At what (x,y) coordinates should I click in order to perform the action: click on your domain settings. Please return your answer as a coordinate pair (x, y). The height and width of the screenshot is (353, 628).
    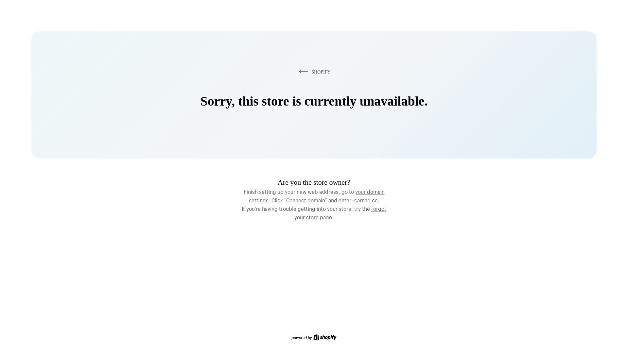
    Looking at the image, I should click on (317, 195).